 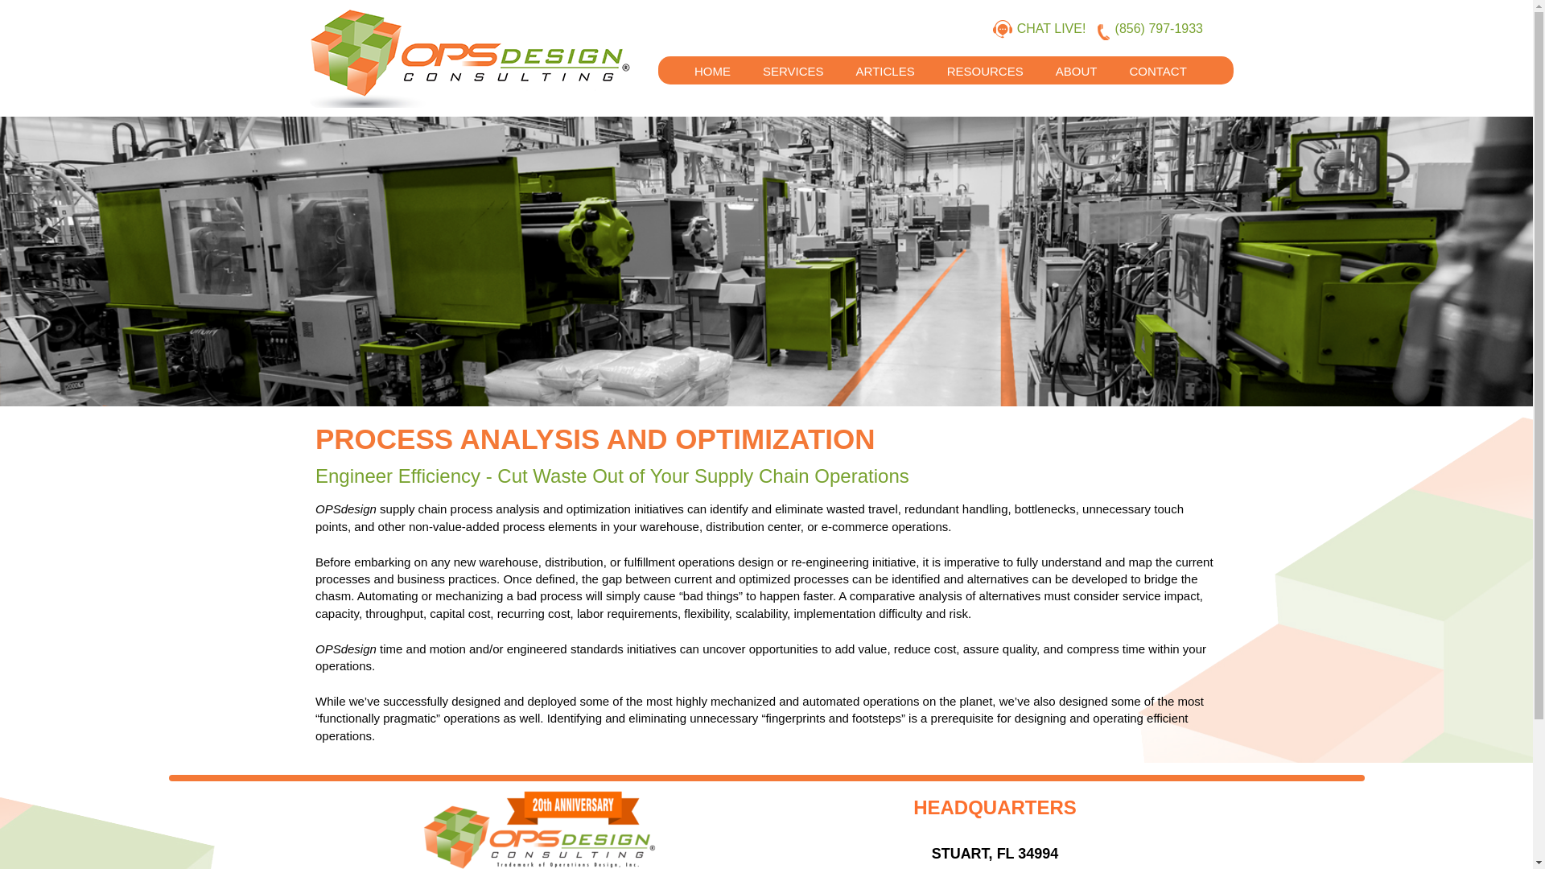 I want to click on RESOURCES, so click(x=985, y=61).